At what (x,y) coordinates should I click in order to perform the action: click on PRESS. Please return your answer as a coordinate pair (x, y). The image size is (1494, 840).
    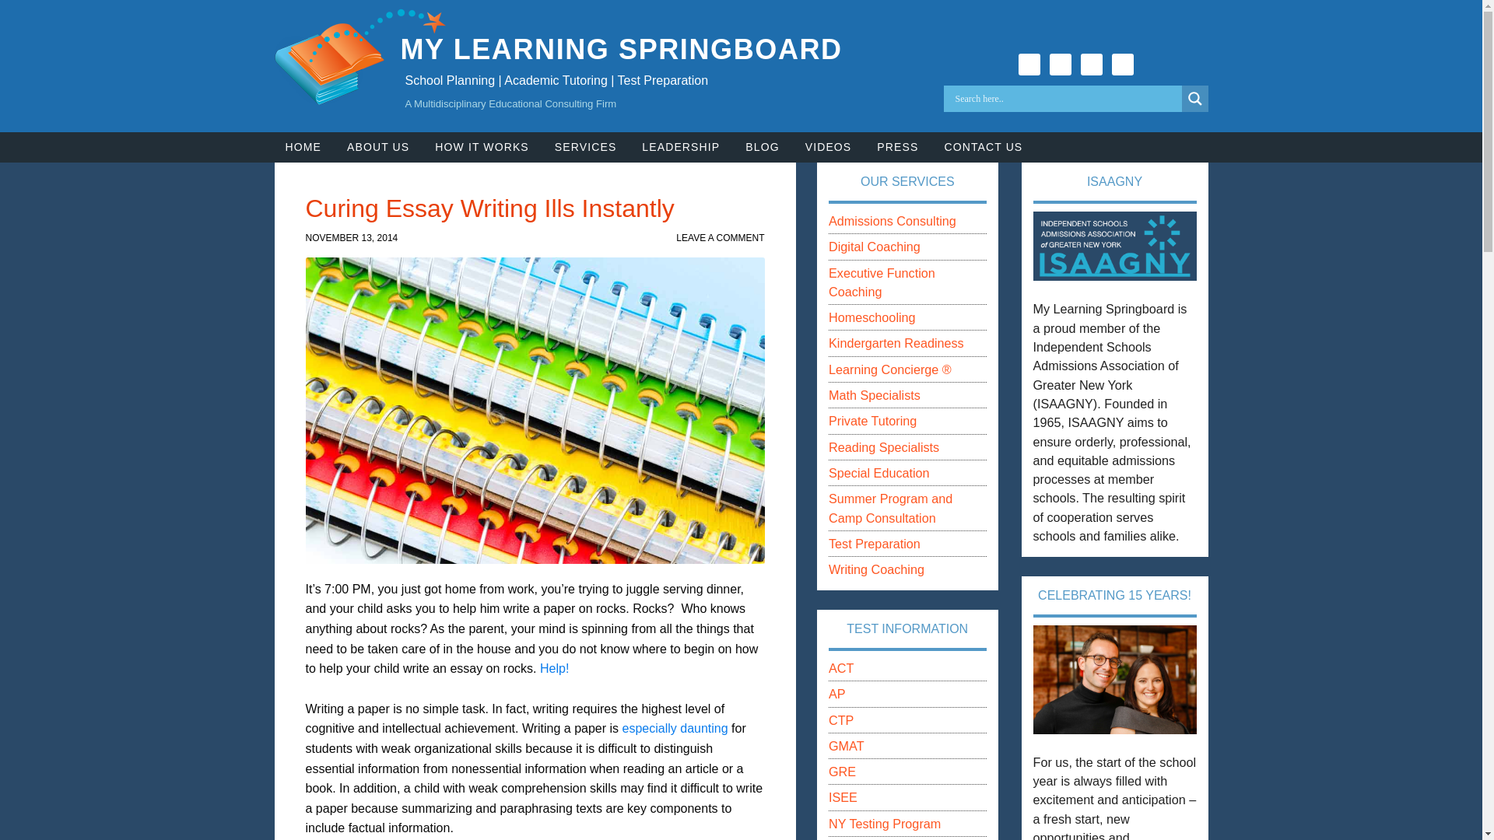
    Looking at the image, I should click on (898, 147).